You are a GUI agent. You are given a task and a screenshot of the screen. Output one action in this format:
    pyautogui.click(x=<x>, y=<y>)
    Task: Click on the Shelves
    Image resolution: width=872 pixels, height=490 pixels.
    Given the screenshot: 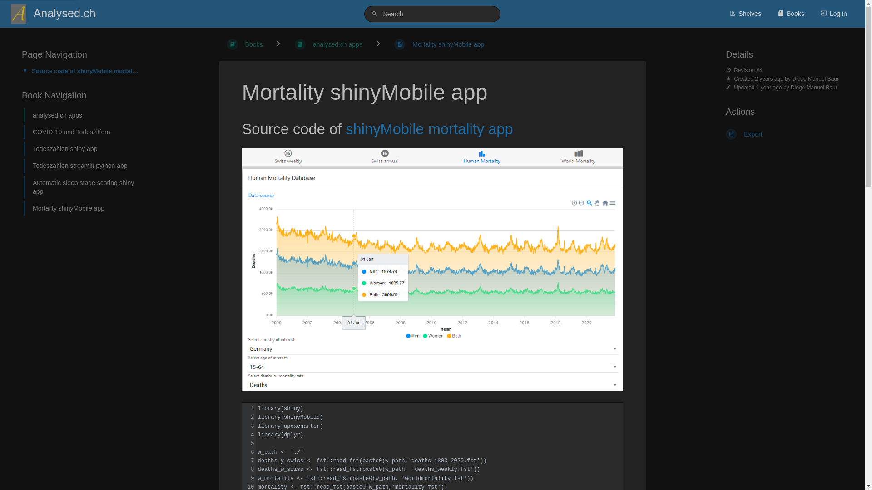 What is the action you would take?
    pyautogui.click(x=745, y=14)
    